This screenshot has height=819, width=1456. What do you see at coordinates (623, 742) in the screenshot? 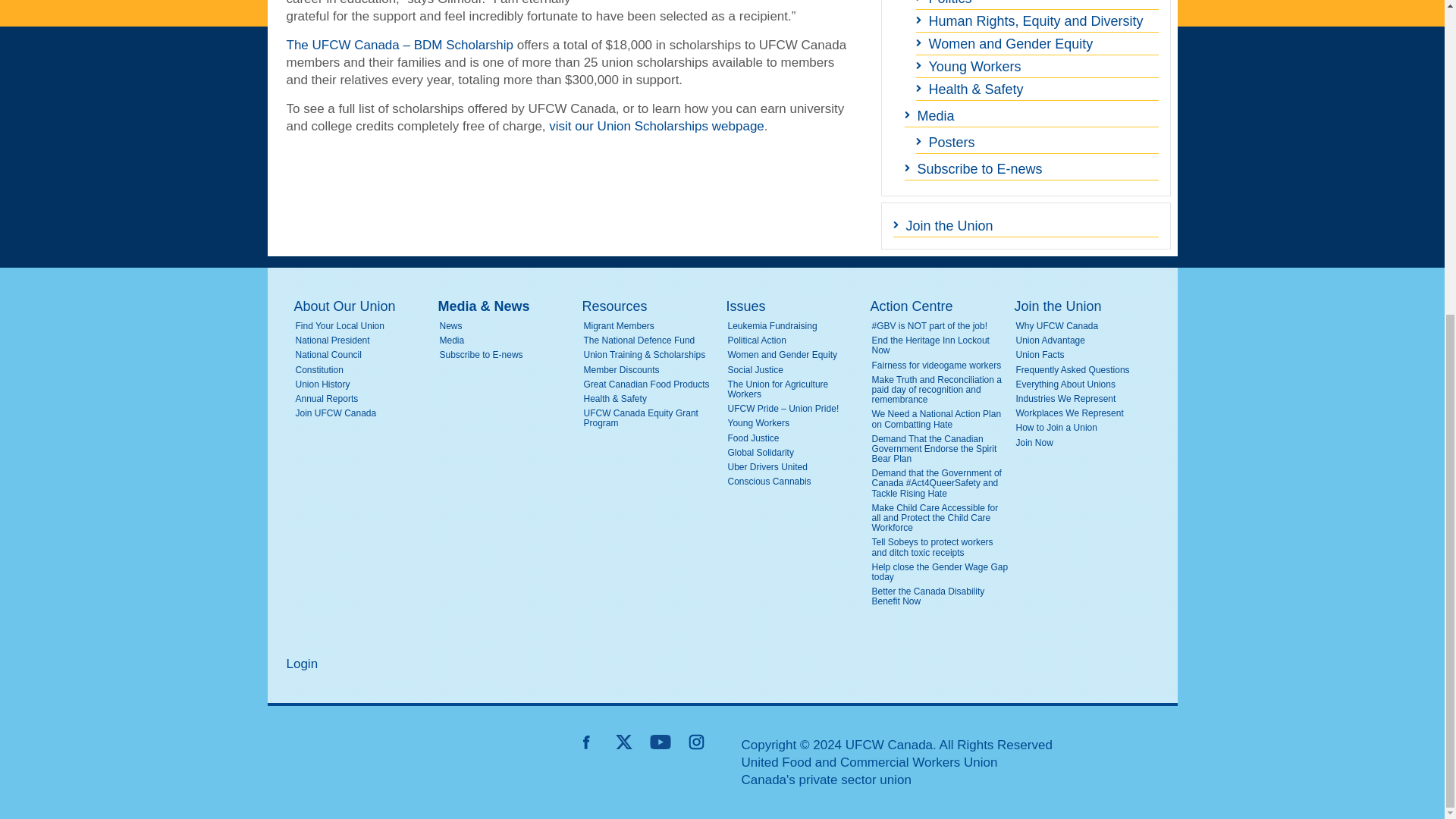
I see `  X` at bounding box center [623, 742].